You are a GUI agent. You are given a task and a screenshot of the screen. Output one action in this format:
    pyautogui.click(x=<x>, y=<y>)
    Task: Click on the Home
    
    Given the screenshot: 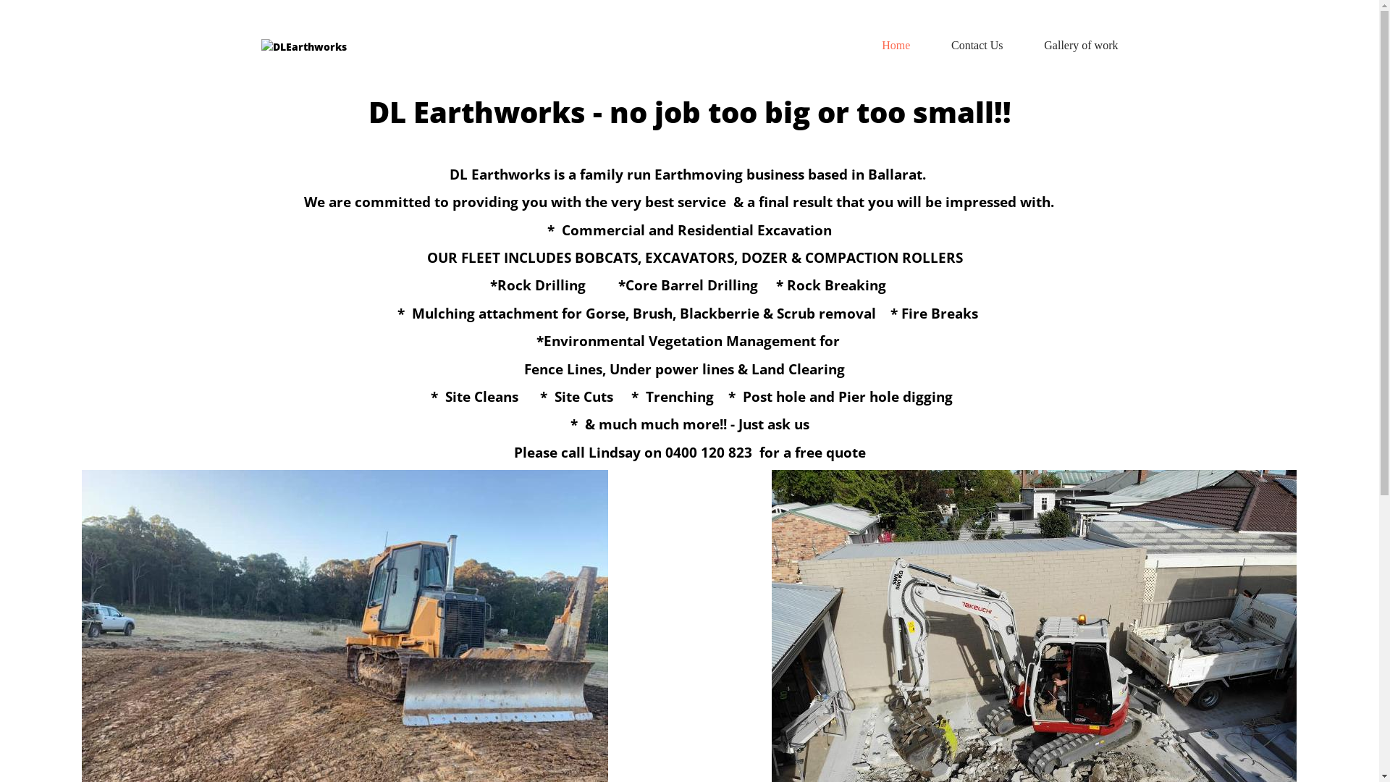 What is the action you would take?
    pyautogui.click(x=896, y=45)
    